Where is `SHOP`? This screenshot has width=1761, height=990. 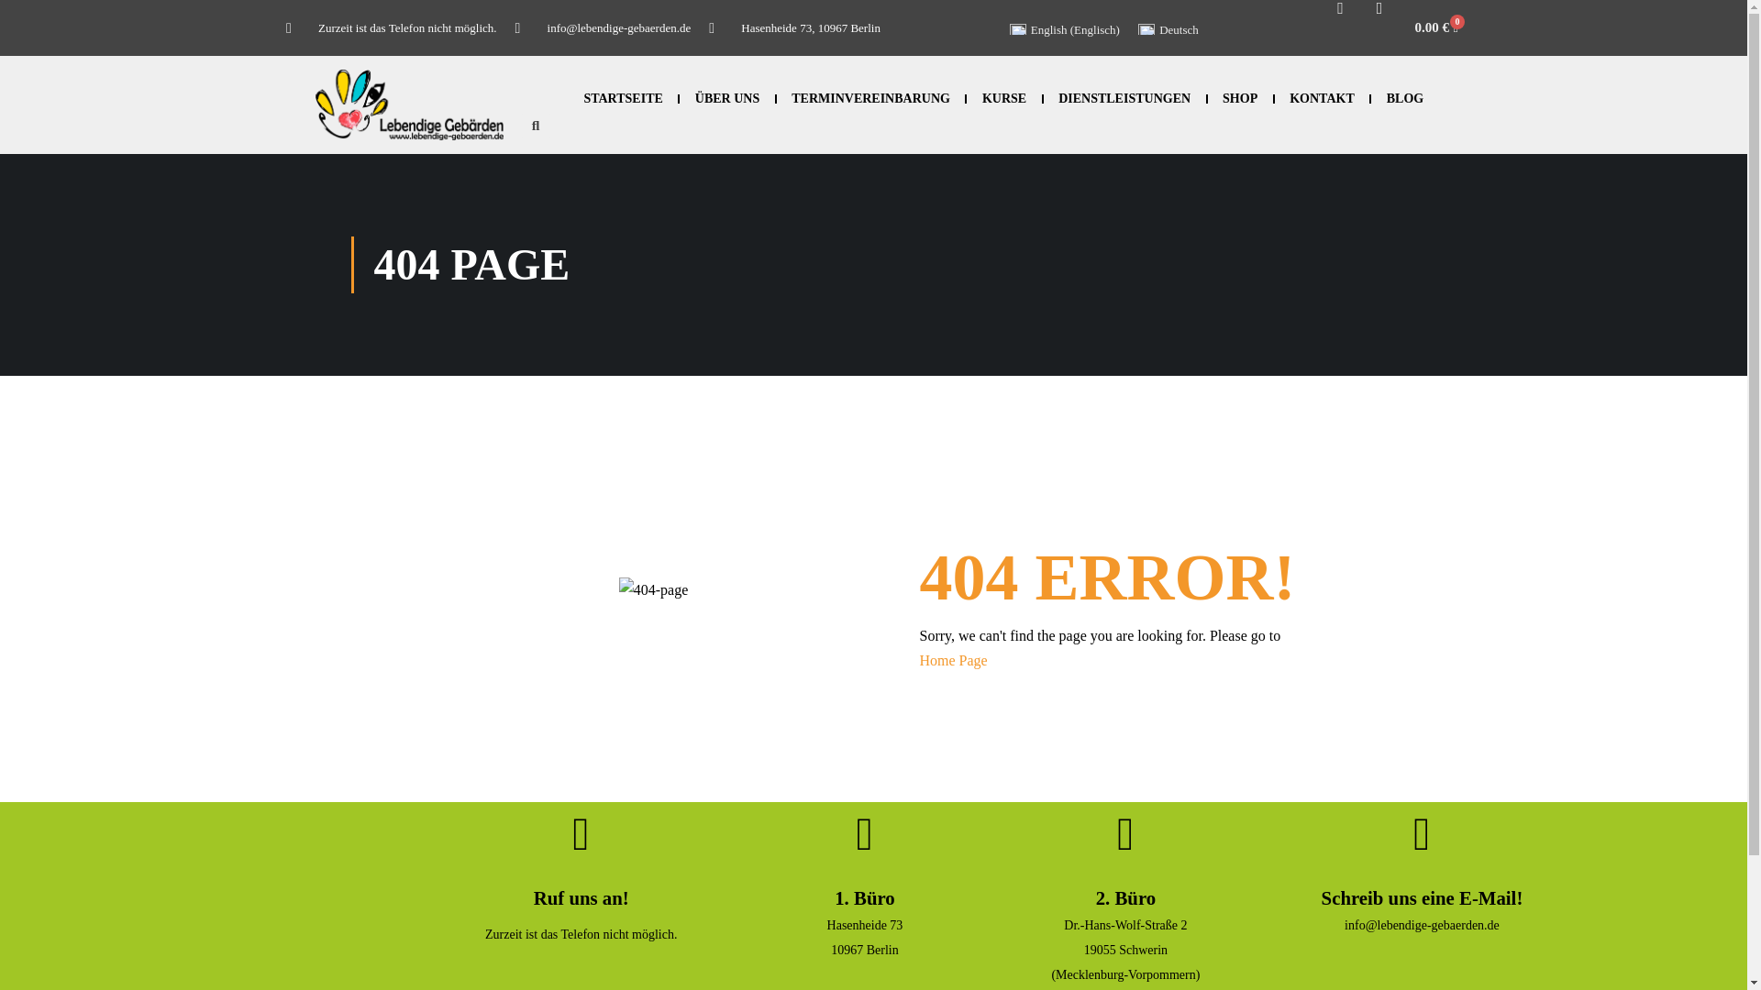
SHOP is located at coordinates (1239, 99).